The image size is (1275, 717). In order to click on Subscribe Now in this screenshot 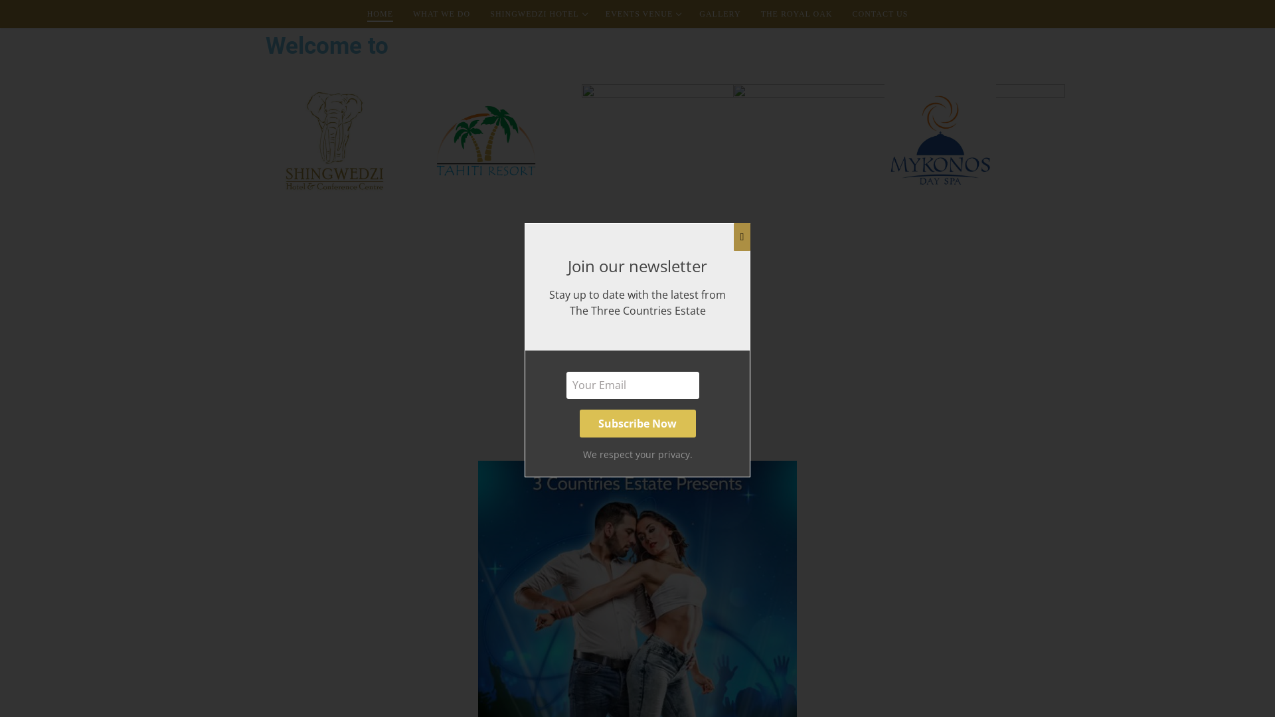, I will do `click(637, 424)`.